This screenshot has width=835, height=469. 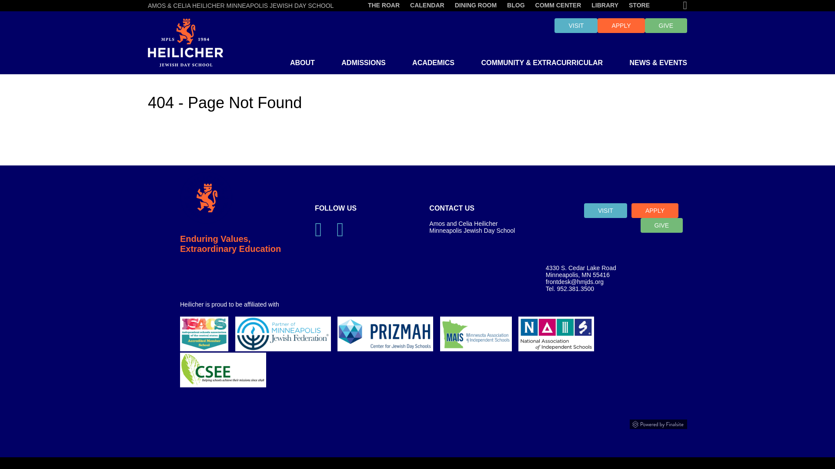 I want to click on Powered by Finalsite opens in a new window, so click(x=417, y=422).